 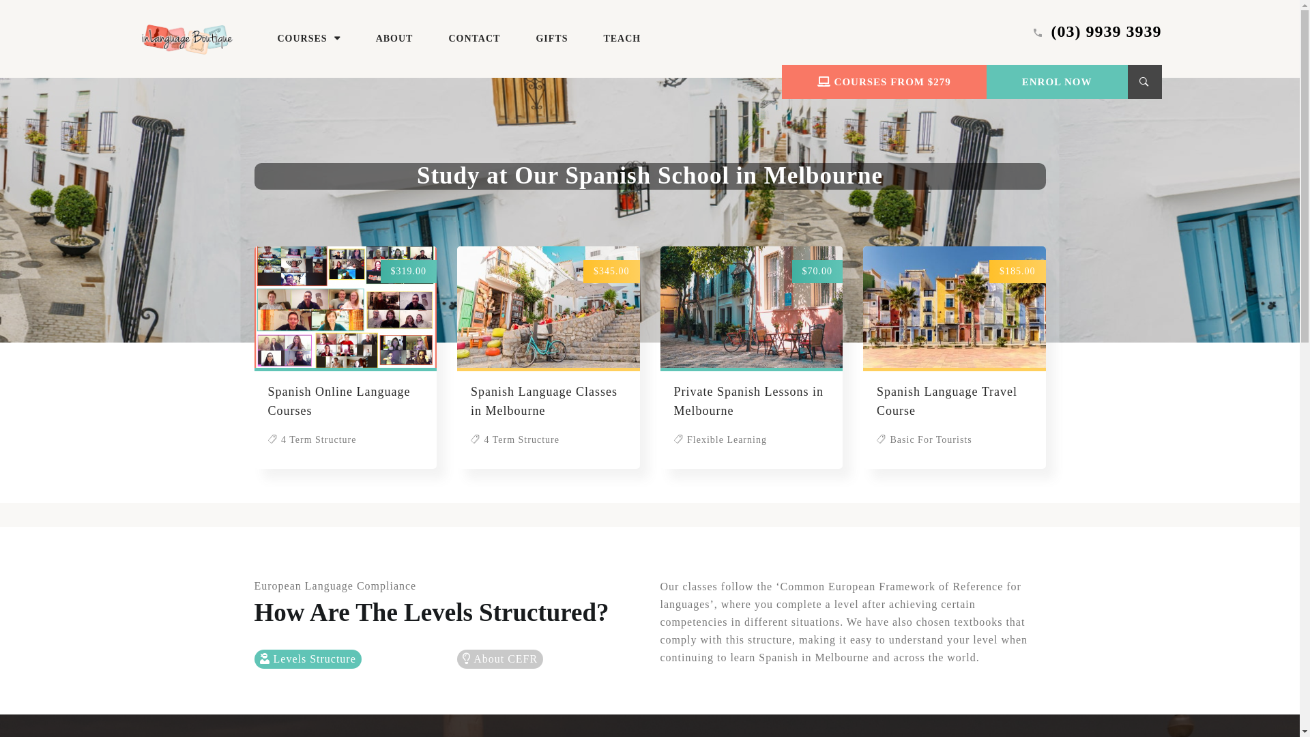 I want to click on ENROL NOW, so click(x=1058, y=82).